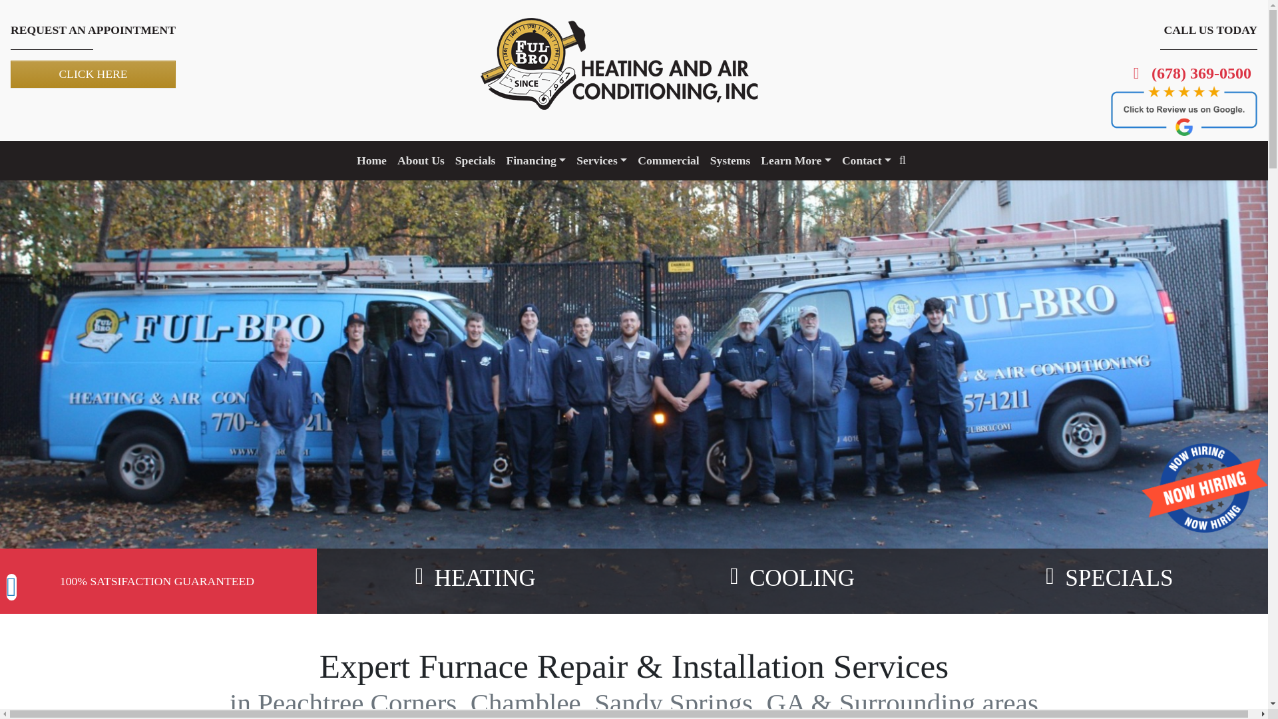 Image resolution: width=1278 pixels, height=719 pixels. Describe the element at coordinates (475, 160) in the screenshot. I see `Specials` at that location.